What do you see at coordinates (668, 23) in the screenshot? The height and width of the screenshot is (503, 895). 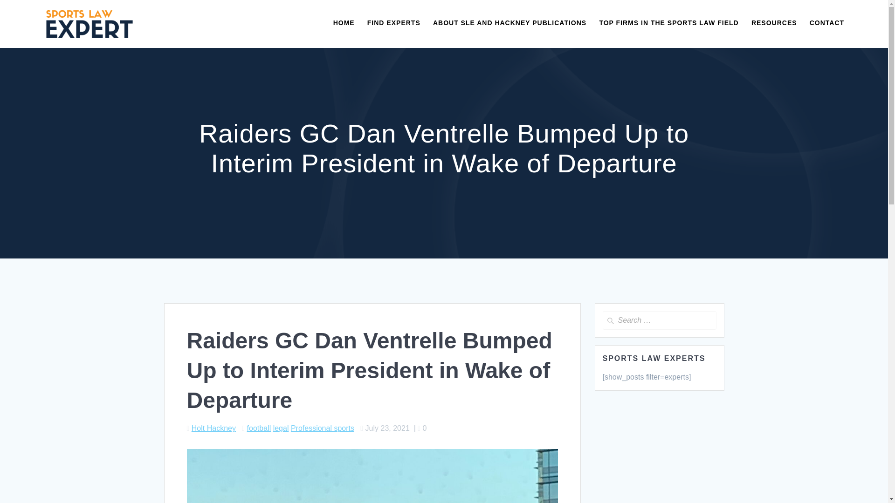 I see `TOP FIRMS IN THE SPORTS LAW FIELD` at bounding box center [668, 23].